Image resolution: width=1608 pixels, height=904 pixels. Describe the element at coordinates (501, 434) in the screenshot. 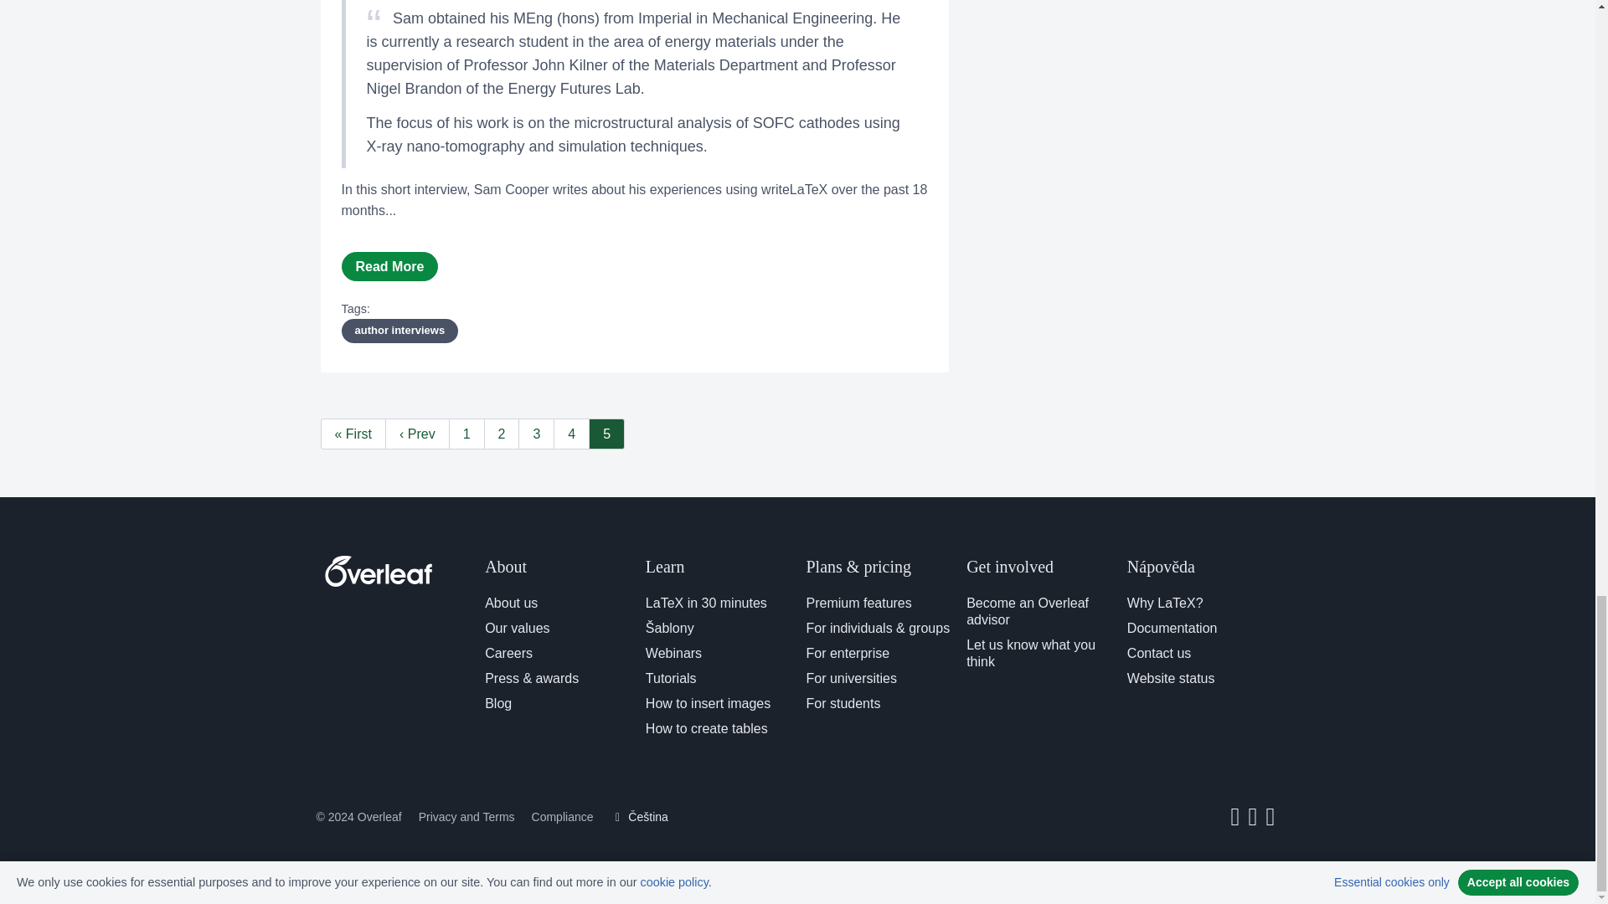

I see `2` at that location.